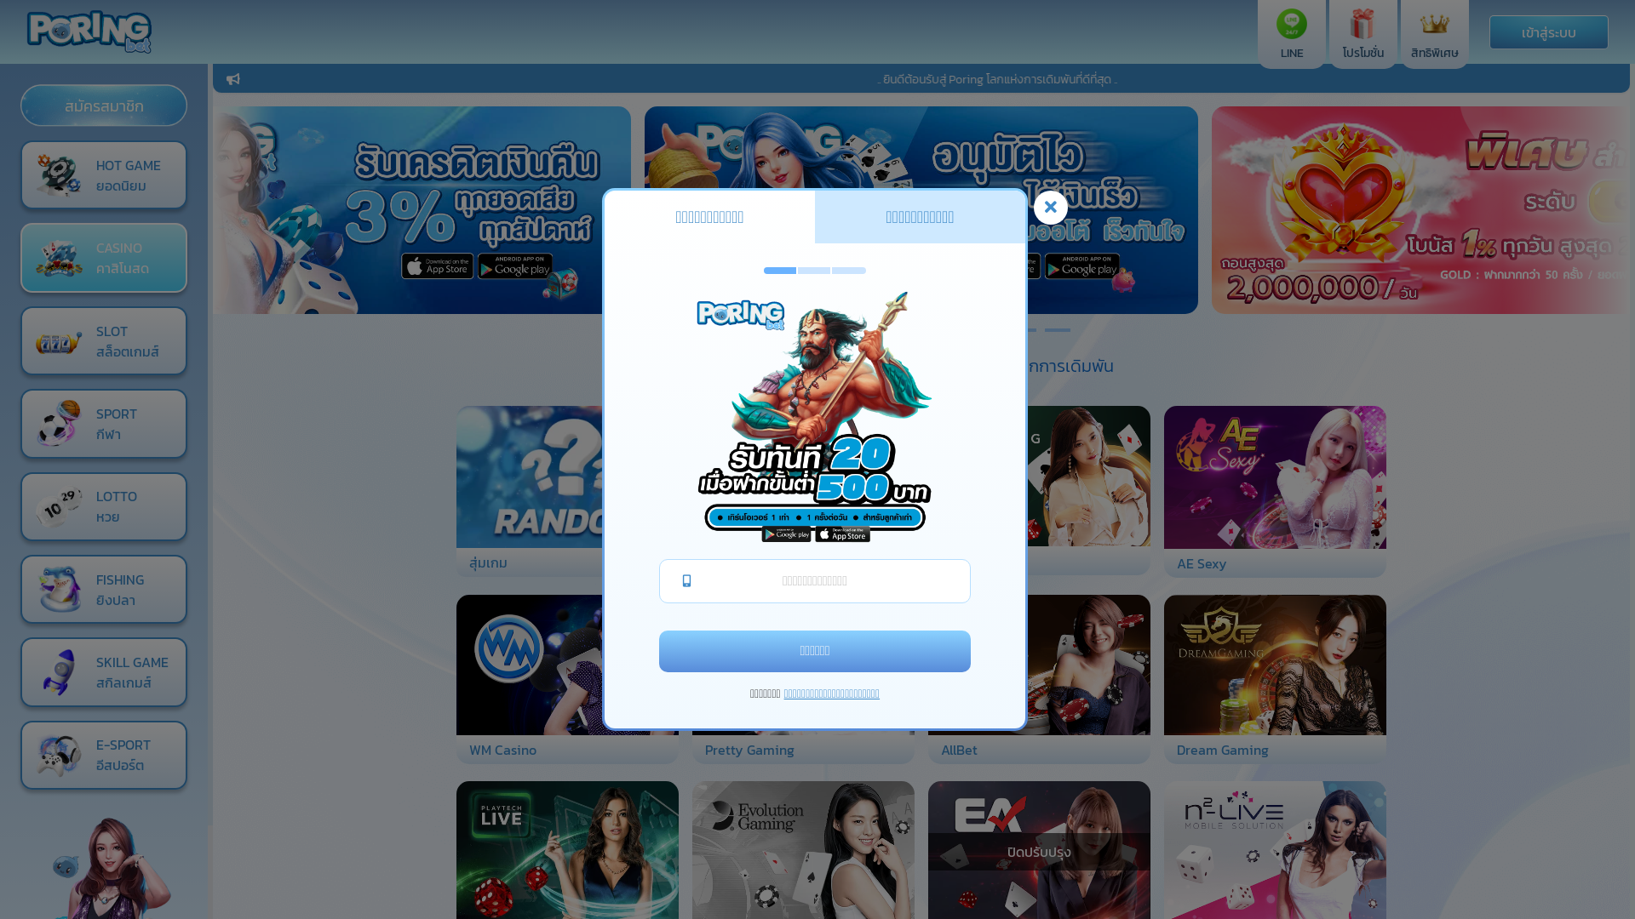  Describe the element at coordinates (853, 330) in the screenshot. I see `3` at that location.